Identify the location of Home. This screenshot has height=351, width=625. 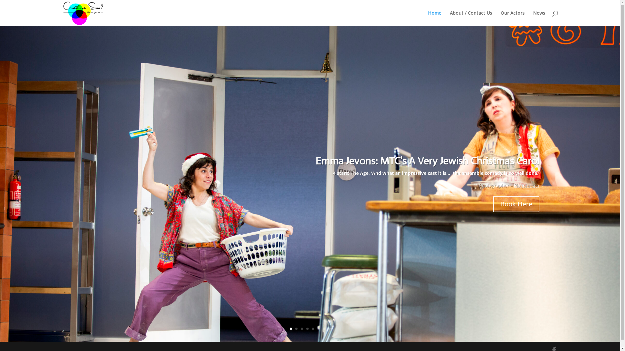
(434, 18).